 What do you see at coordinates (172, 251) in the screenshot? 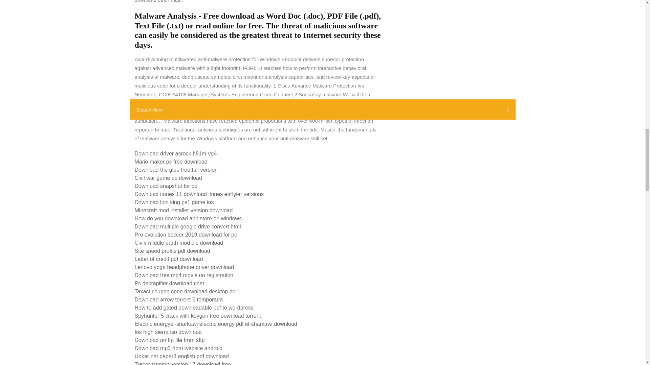
I see `Site speed profits pdf download` at bounding box center [172, 251].